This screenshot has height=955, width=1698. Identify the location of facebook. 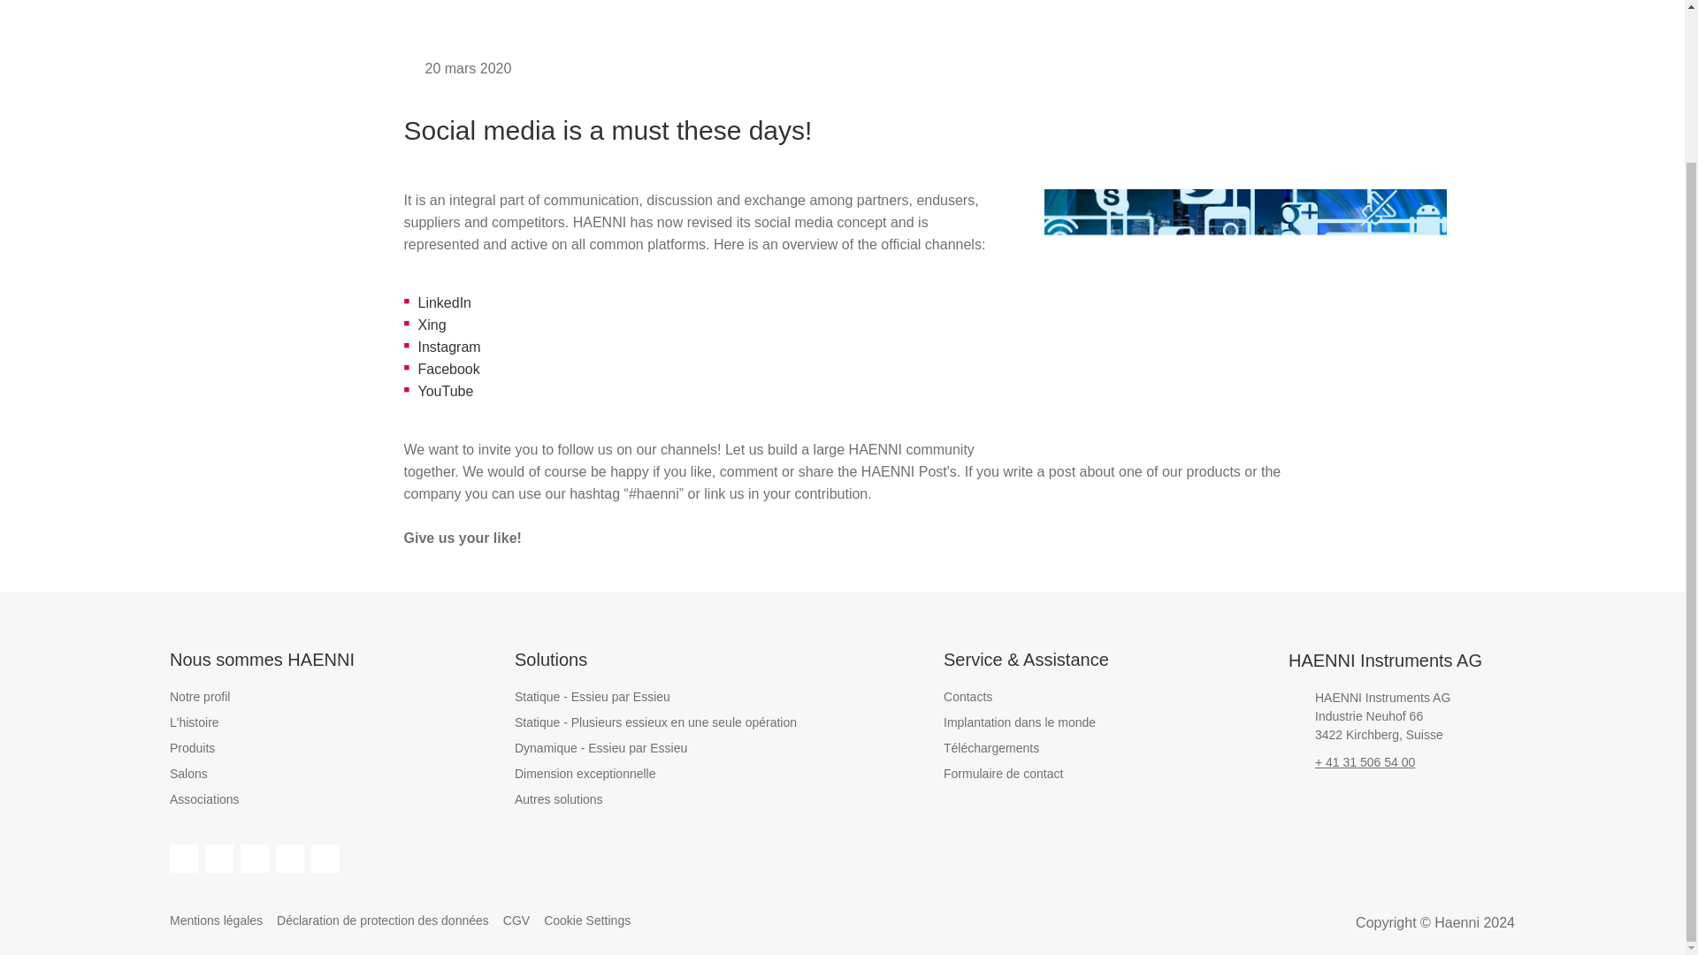
(184, 858).